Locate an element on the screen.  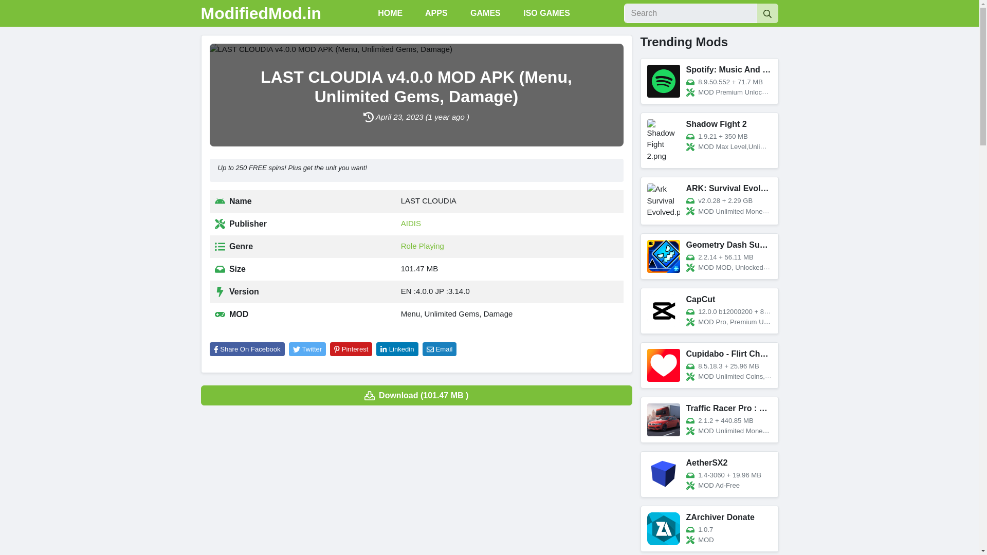
Twitter is located at coordinates (307, 349).